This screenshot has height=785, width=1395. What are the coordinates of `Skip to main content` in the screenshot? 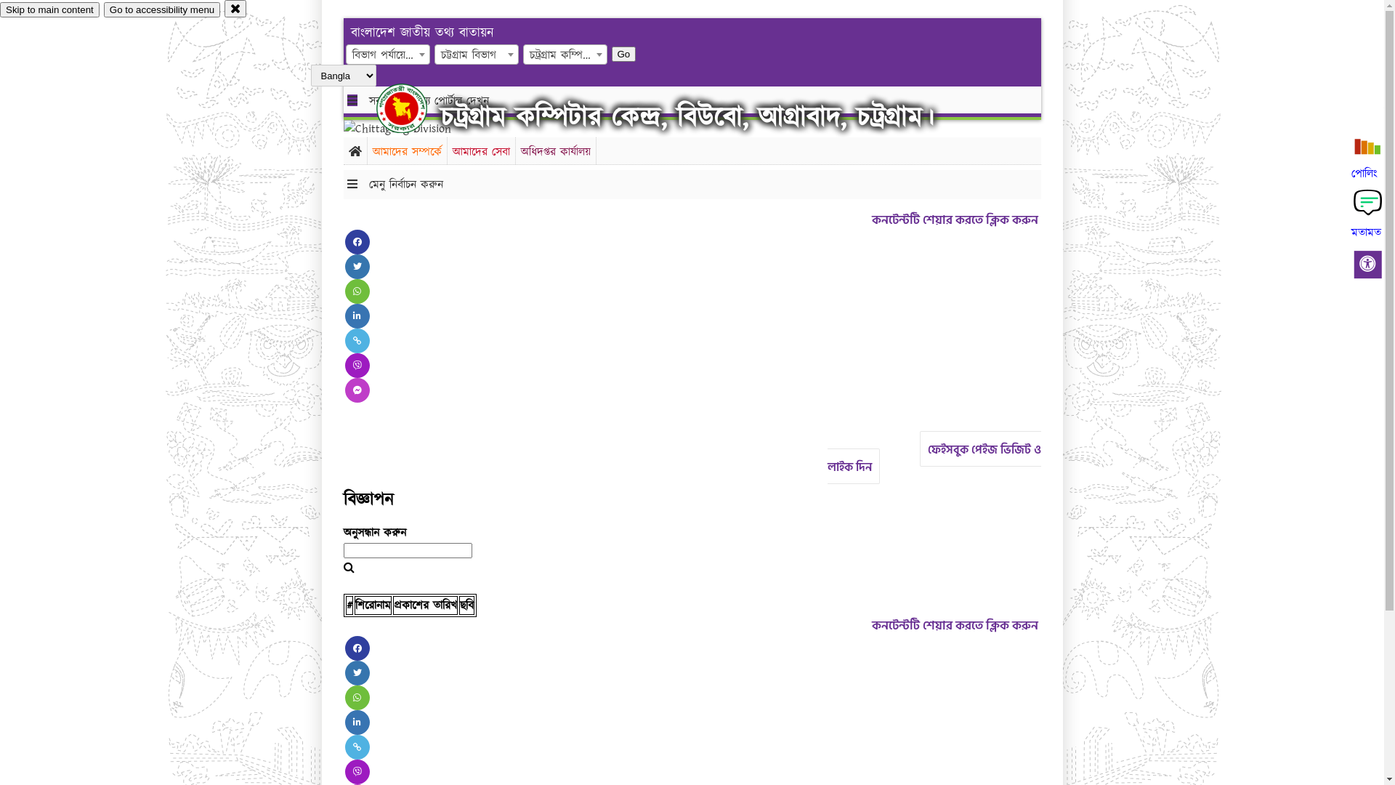 It's located at (49, 10).